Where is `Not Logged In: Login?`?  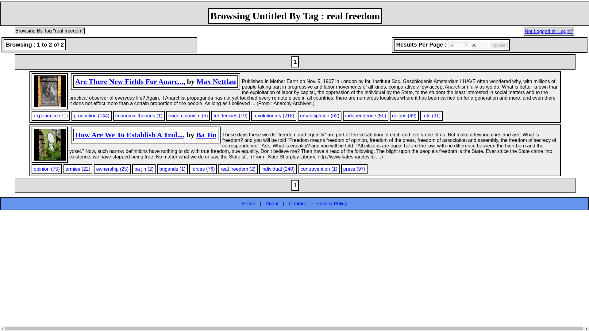
Not Logged In: Login? is located at coordinates (549, 31).